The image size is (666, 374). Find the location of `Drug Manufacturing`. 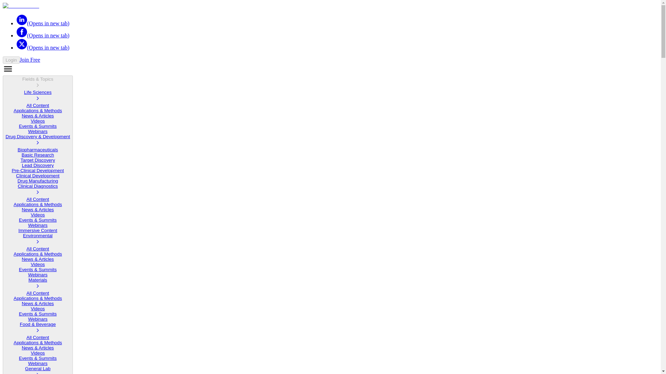

Drug Manufacturing is located at coordinates (37, 181).